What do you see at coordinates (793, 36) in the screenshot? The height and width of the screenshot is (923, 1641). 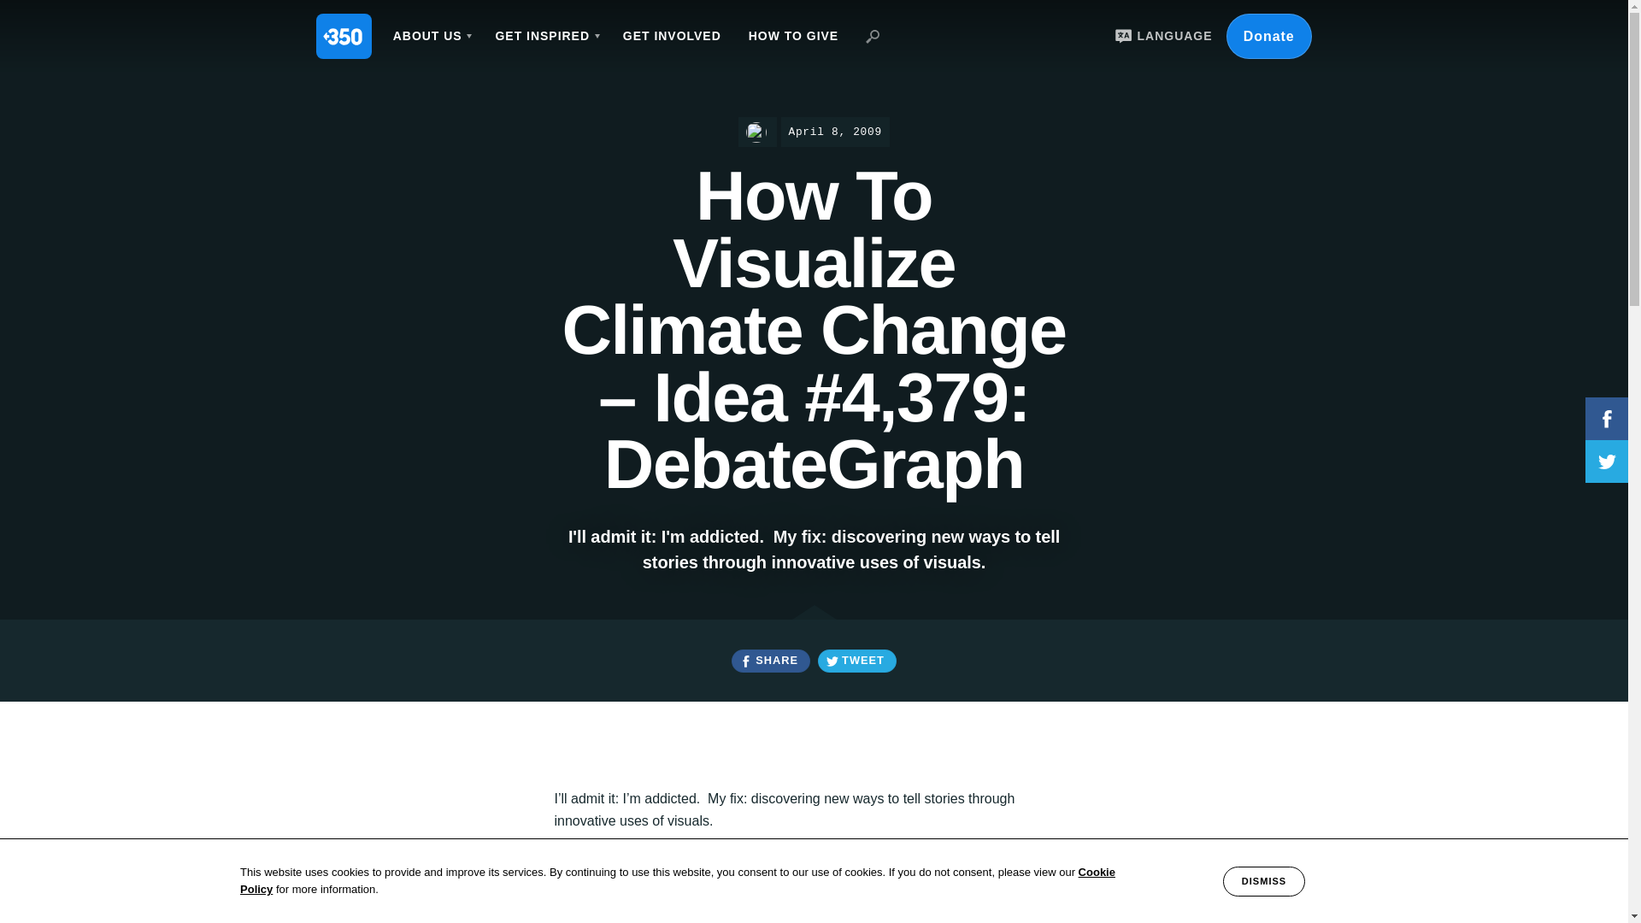 I see `HOW TO GIVE` at bounding box center [793, 36].